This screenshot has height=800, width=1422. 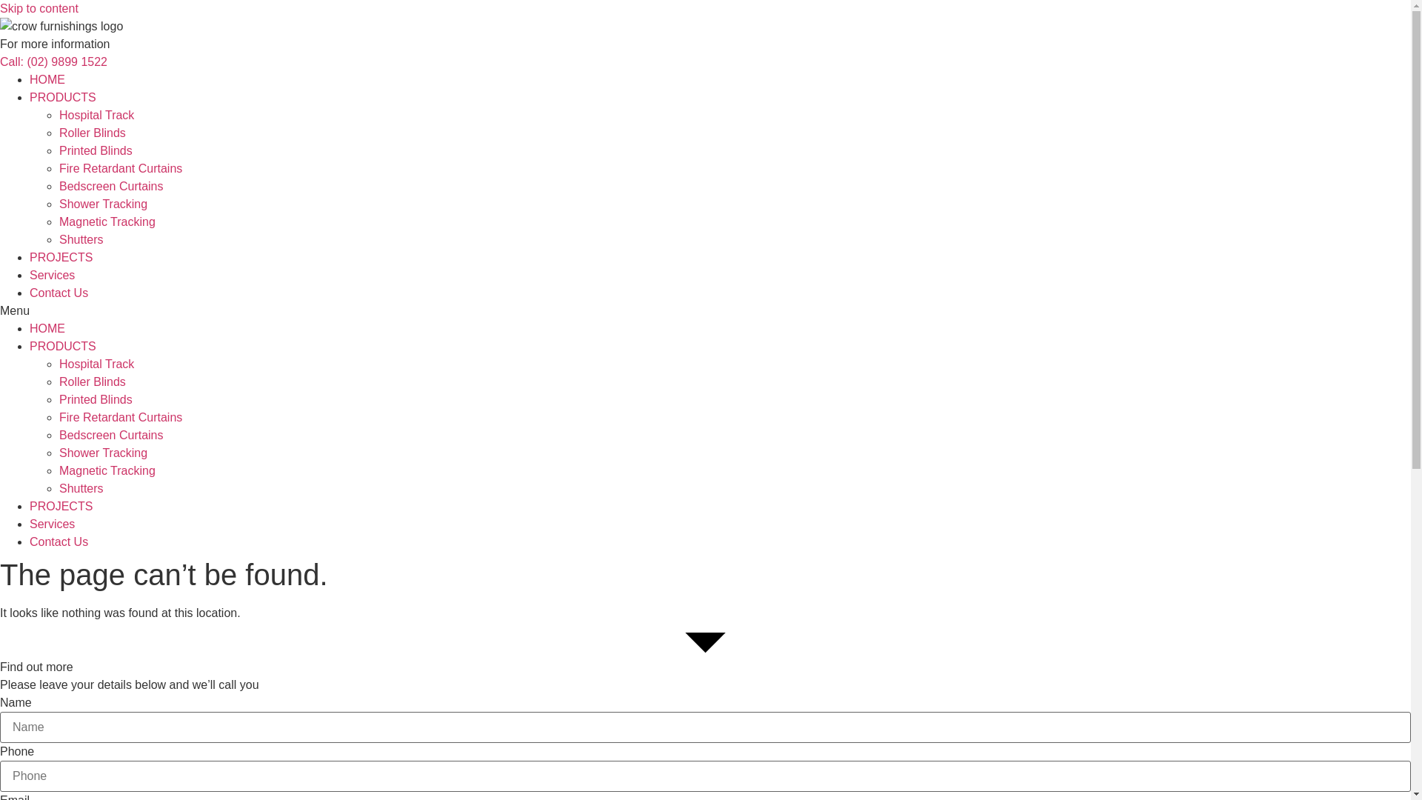 I want to click on Bedscreen Curtains, so click(x=111, y=436).